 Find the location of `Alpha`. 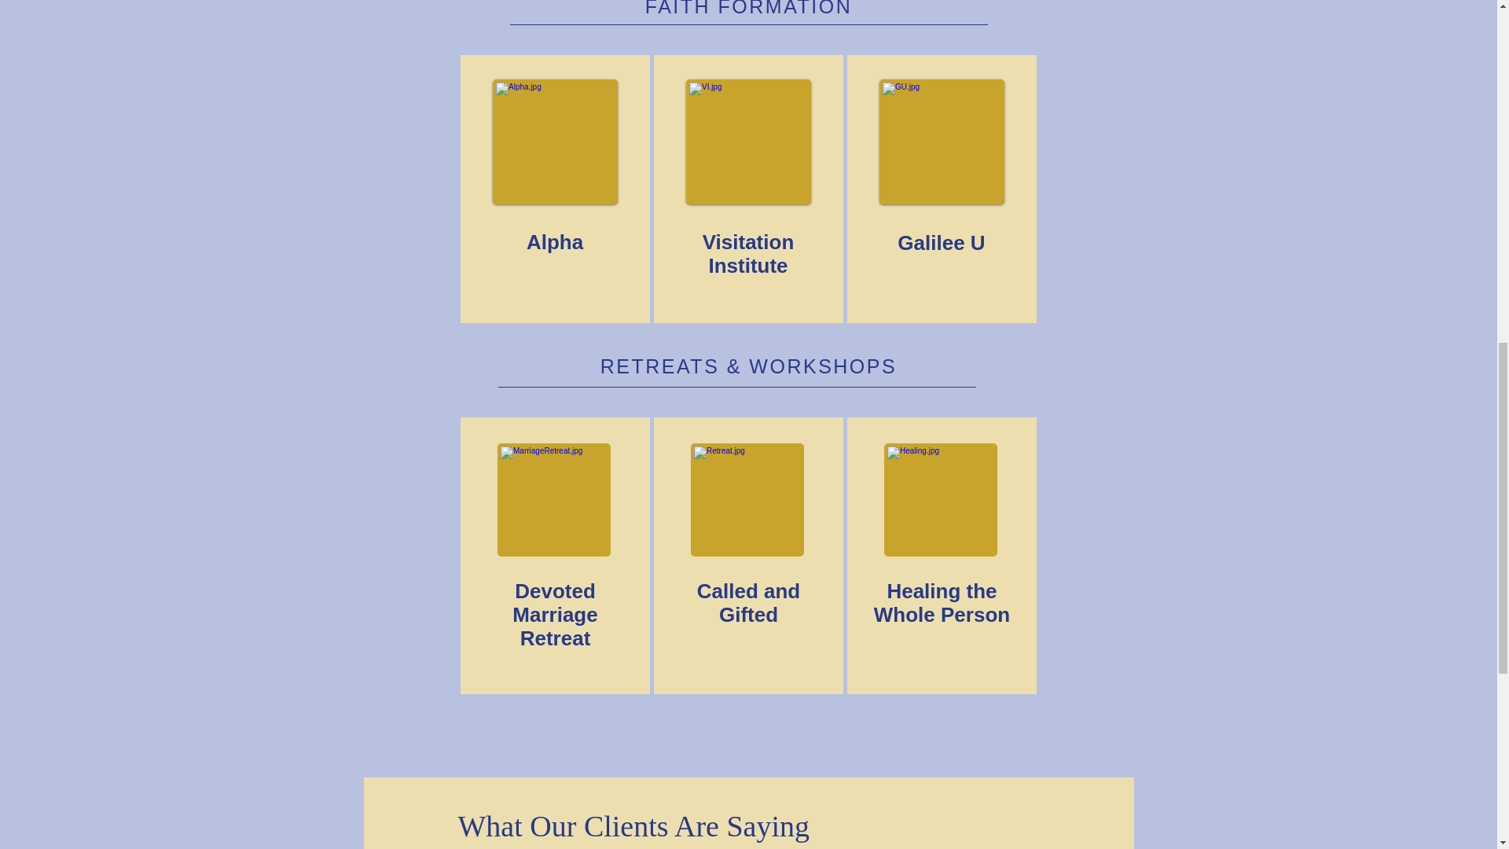

Alpha is located at coordinates (555, 242).